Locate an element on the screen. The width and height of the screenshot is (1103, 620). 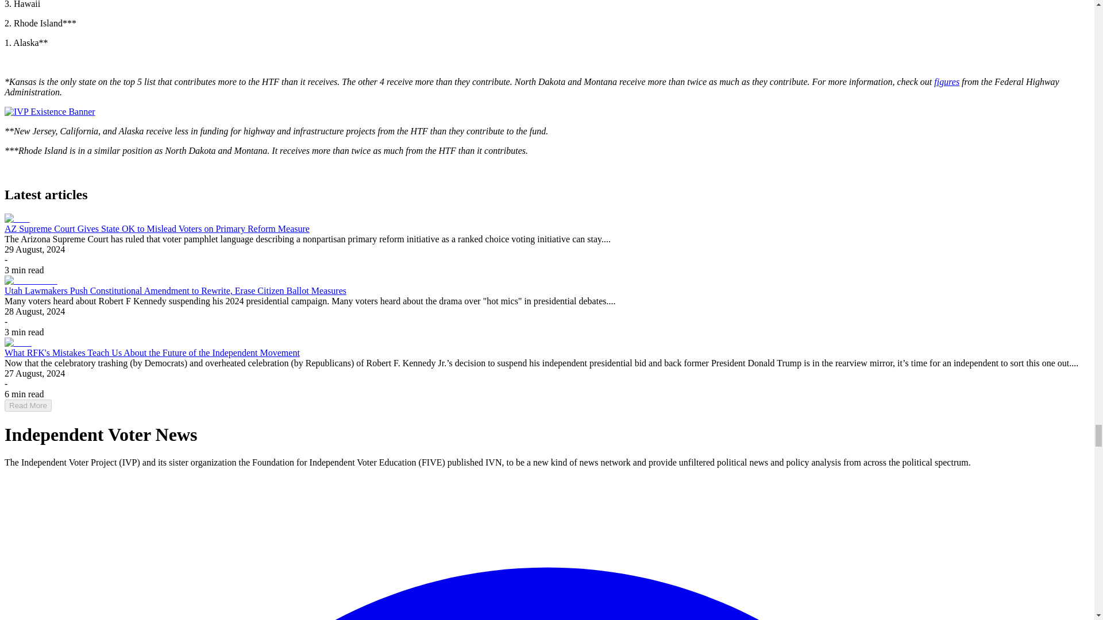
figures is located at coordinates (947, 82).